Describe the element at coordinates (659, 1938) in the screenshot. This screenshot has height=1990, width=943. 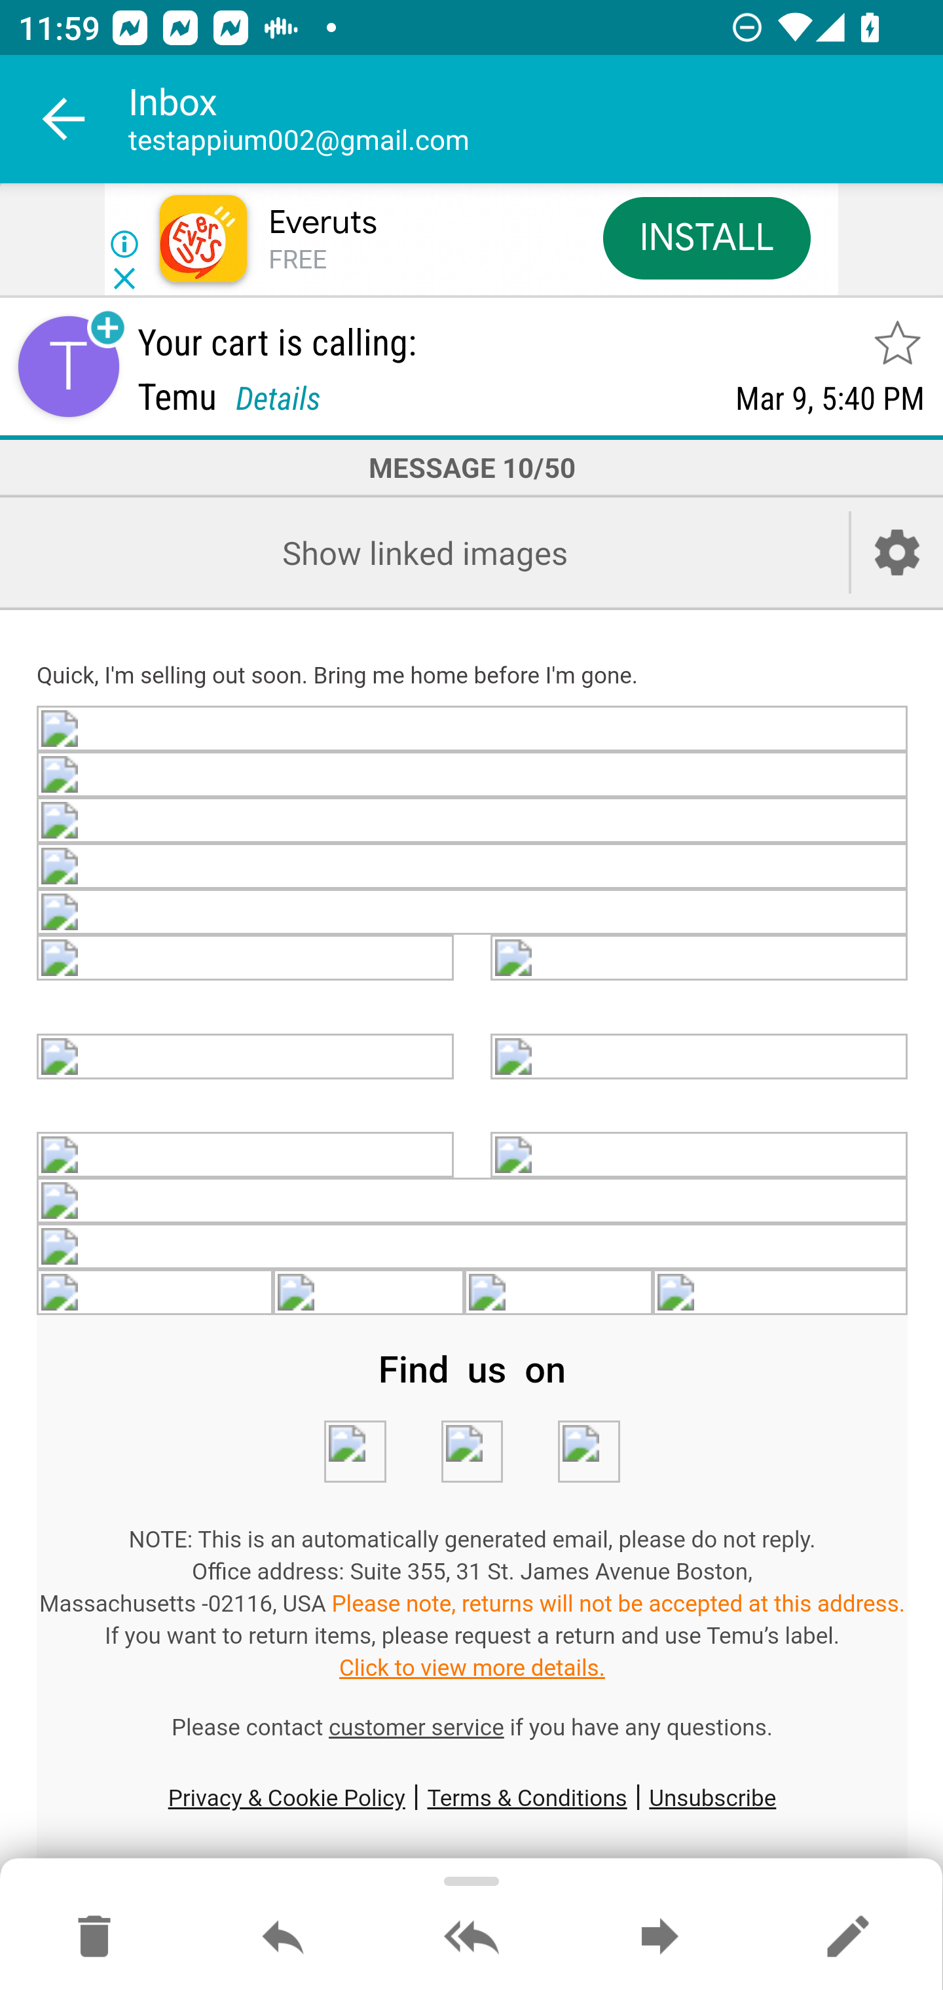
I see `Forward` at that location.